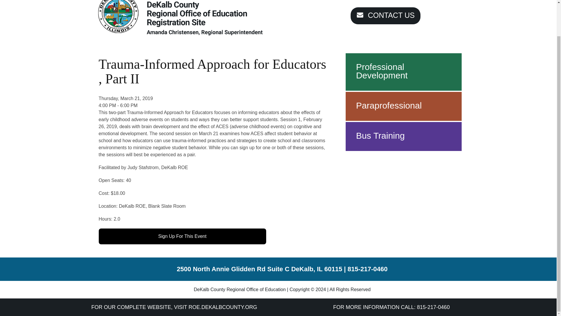  I want to click on Professional Development, so click(382, 71).